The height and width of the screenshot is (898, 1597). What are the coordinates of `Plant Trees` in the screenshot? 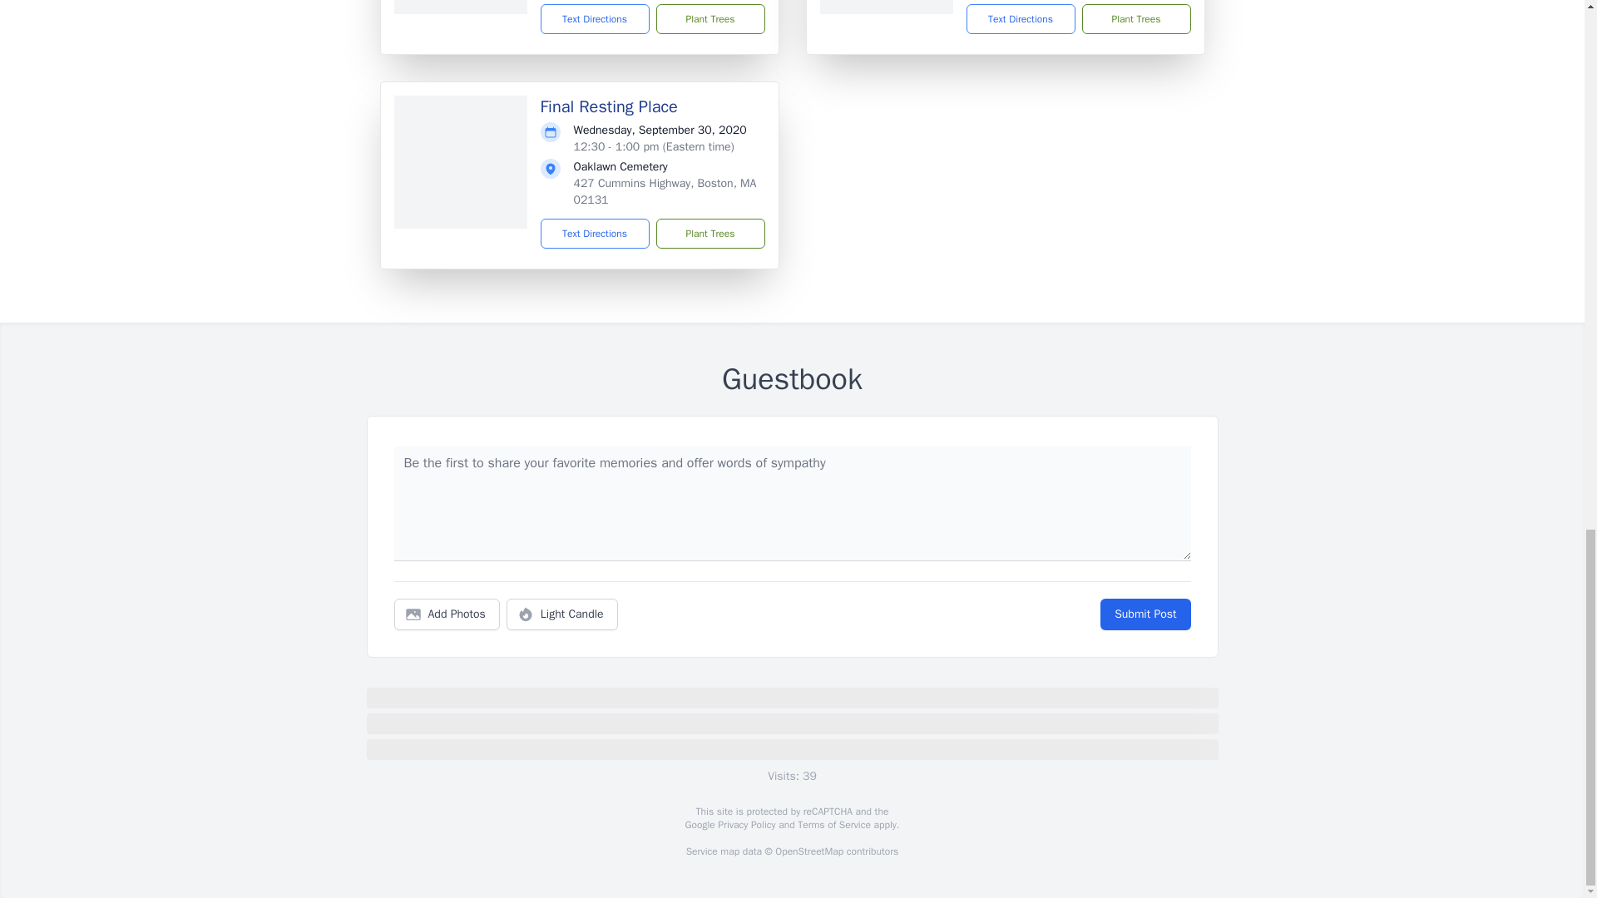 It's located at (1135, 19).